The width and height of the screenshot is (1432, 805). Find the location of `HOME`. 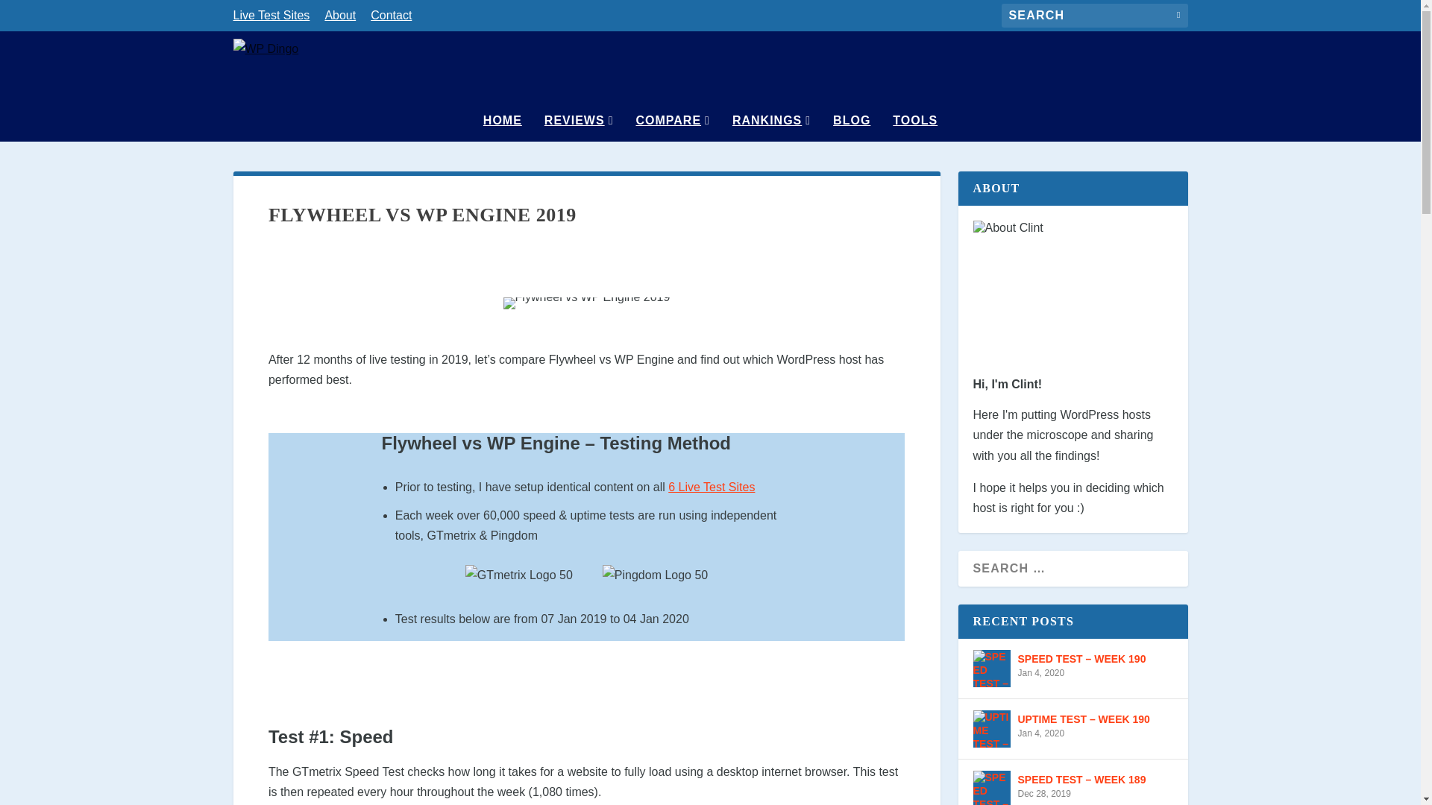

HOME is located at coordinates (503, 128).